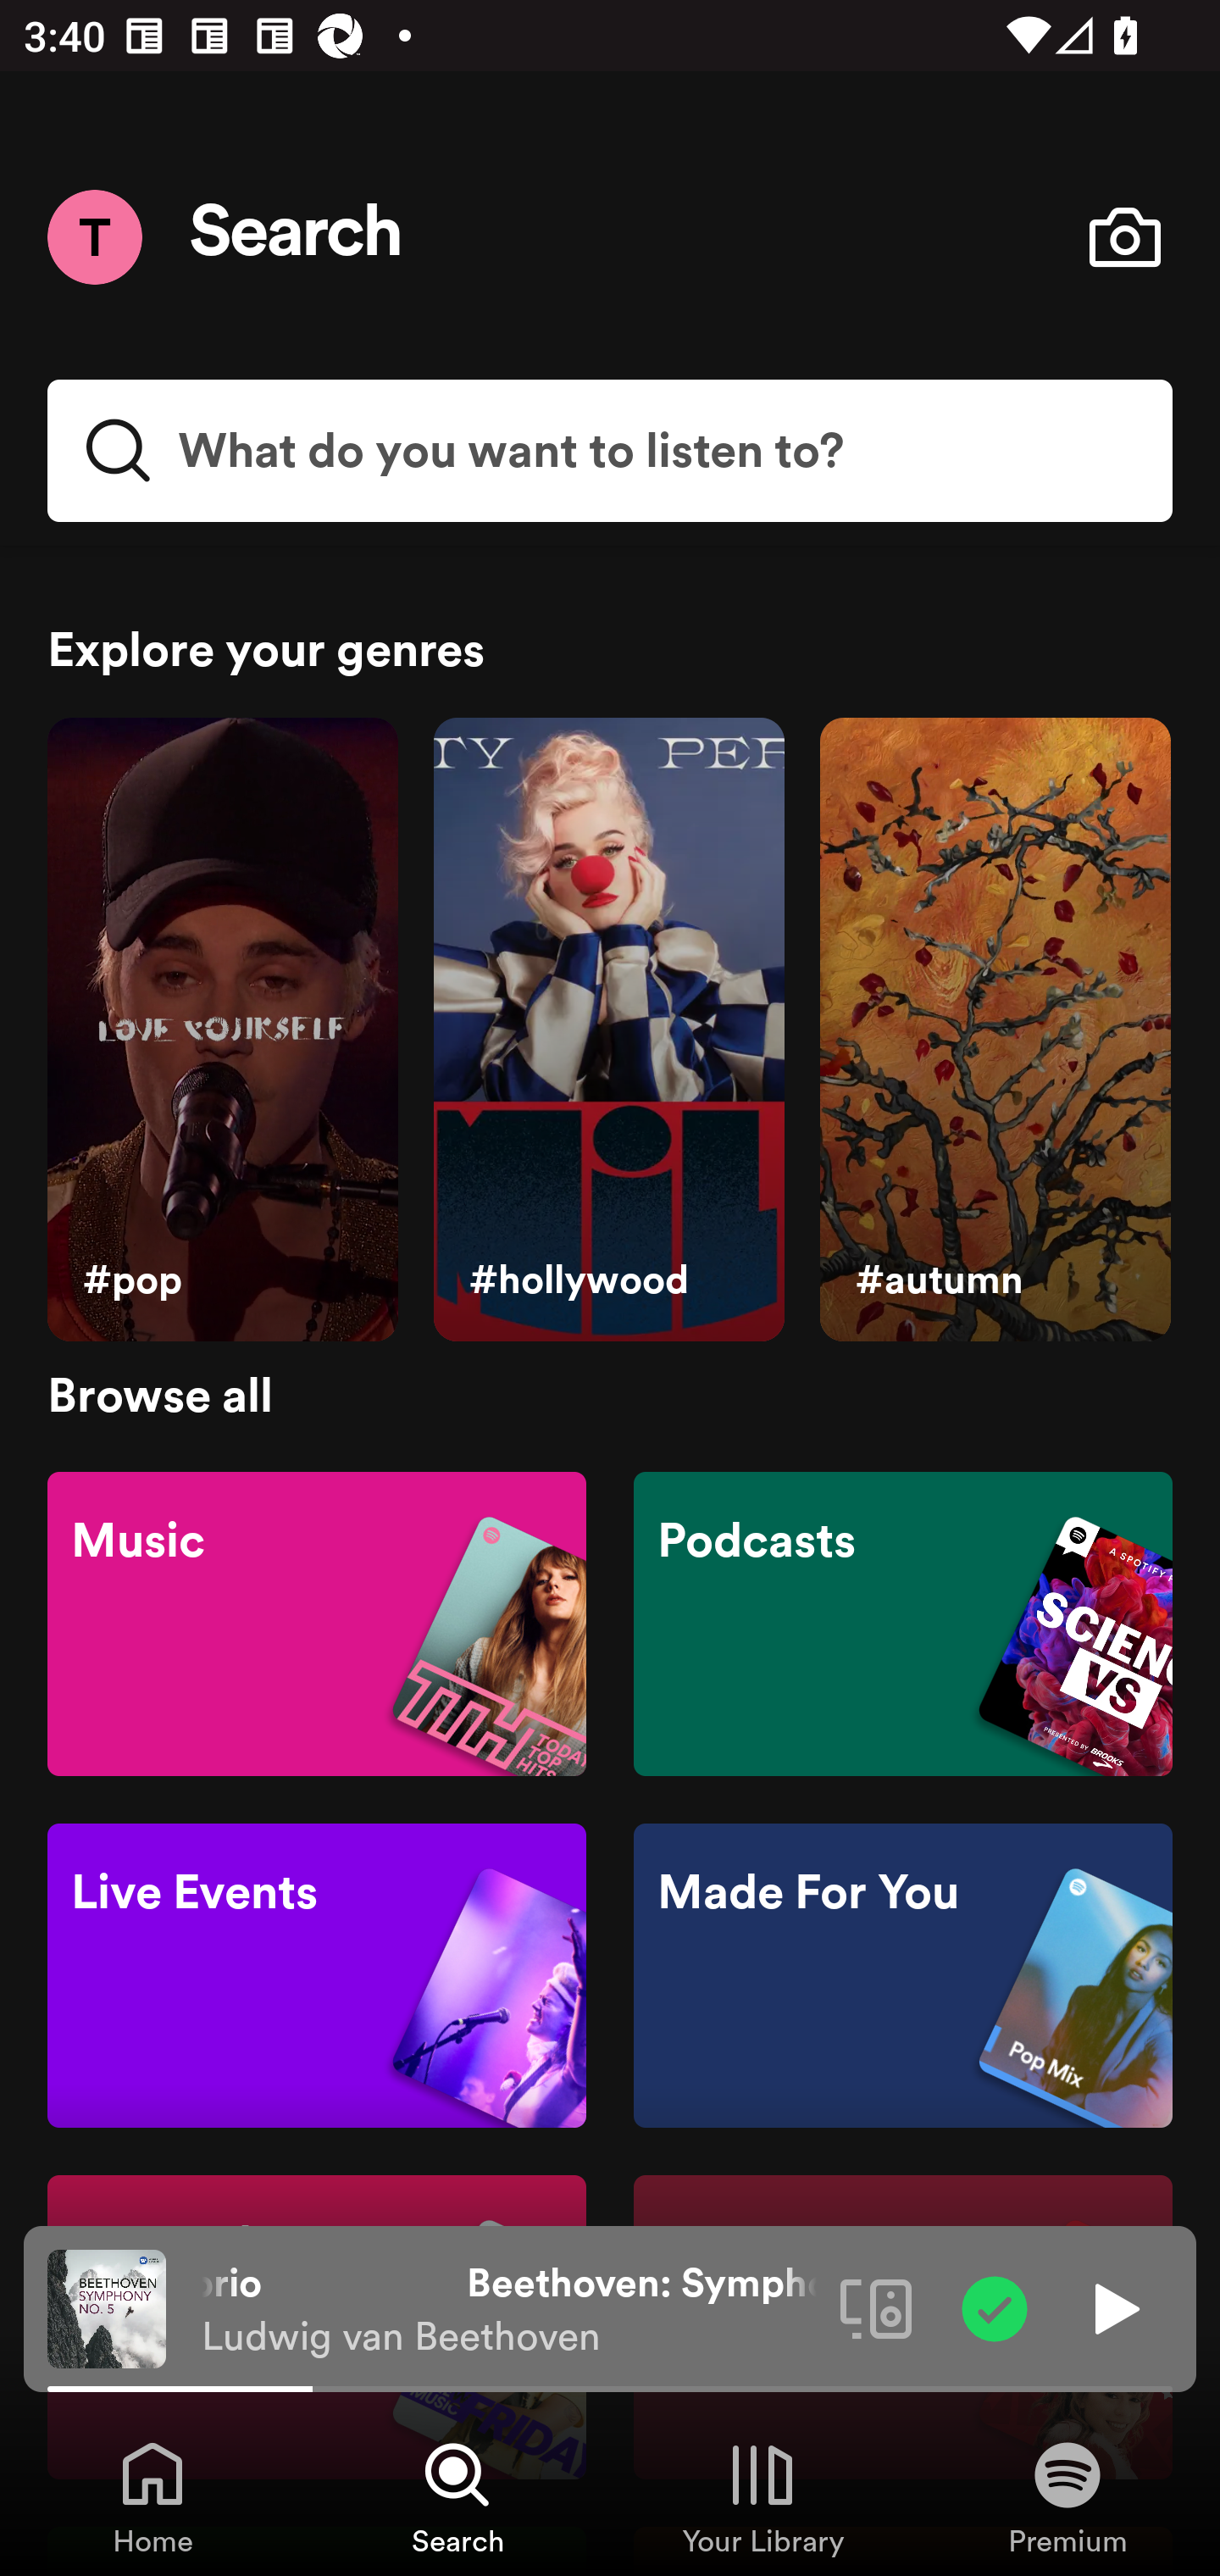  Describe the element at coordinates (995, 2307) in the screenshot. I see `Item added` at that location.